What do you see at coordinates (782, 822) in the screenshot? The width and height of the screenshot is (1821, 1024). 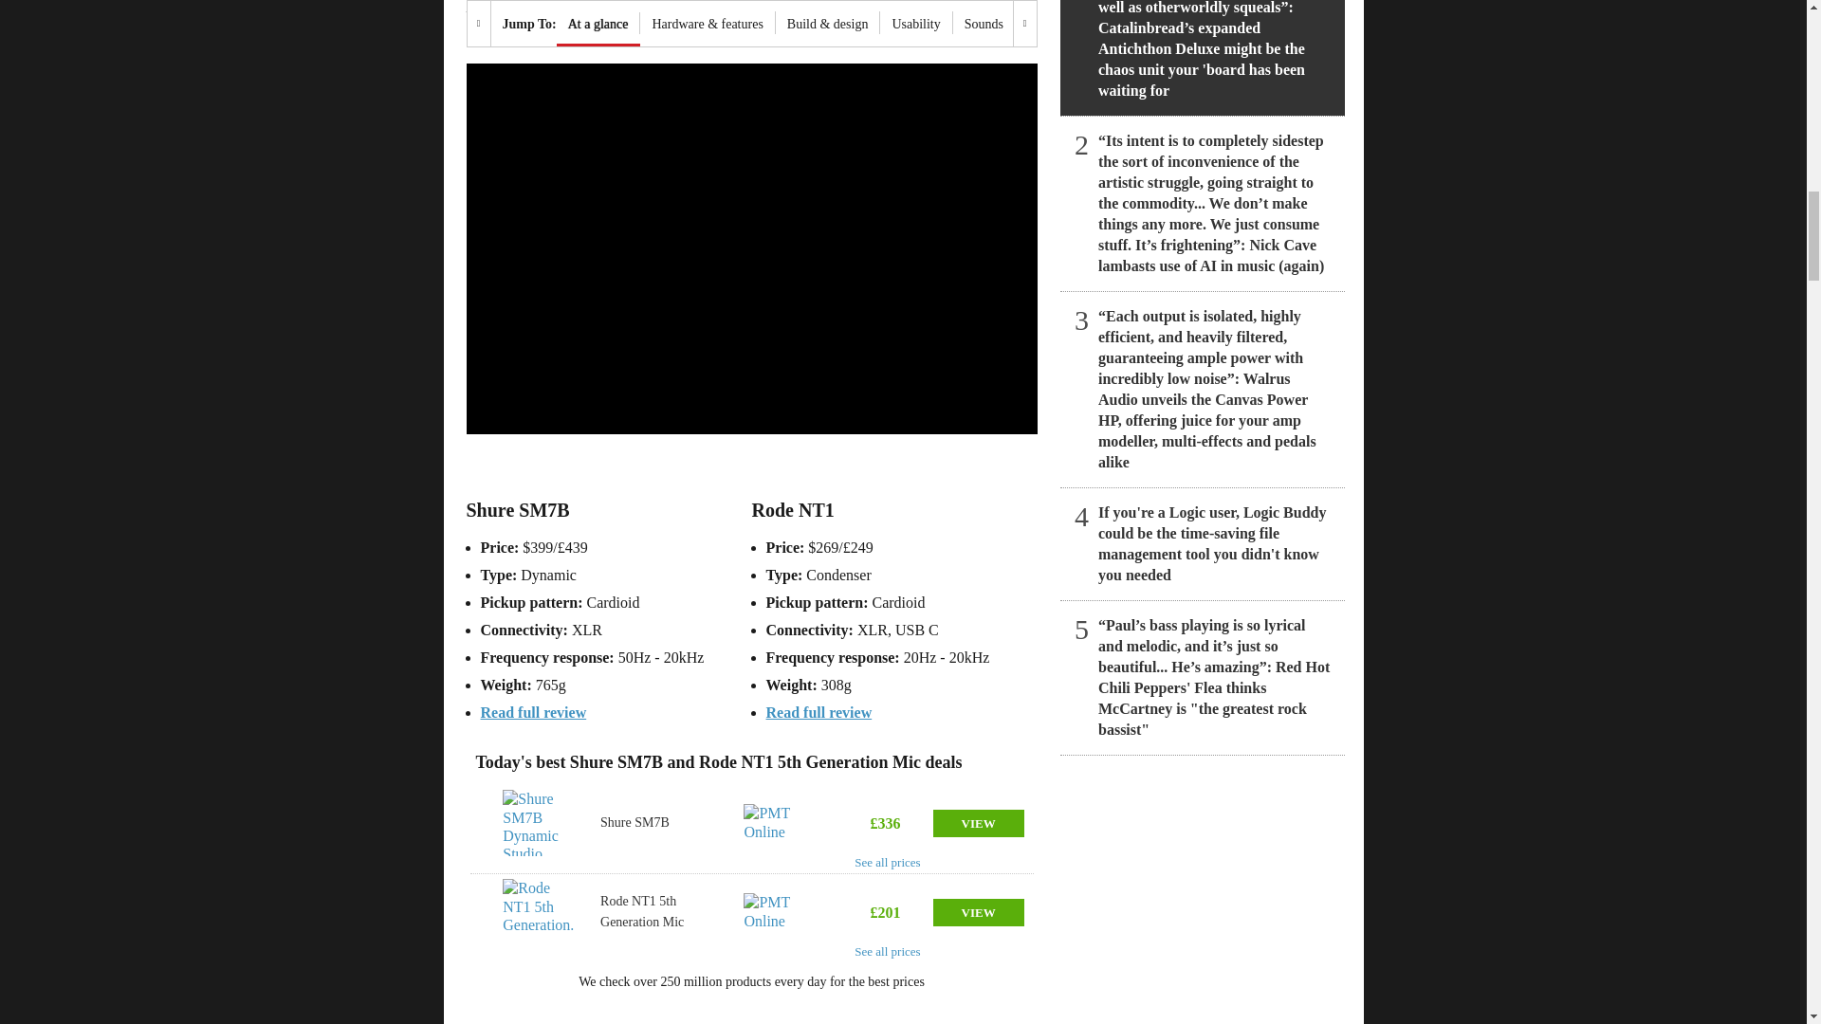 I see `PMT Online` at bounding box center [782, 822].